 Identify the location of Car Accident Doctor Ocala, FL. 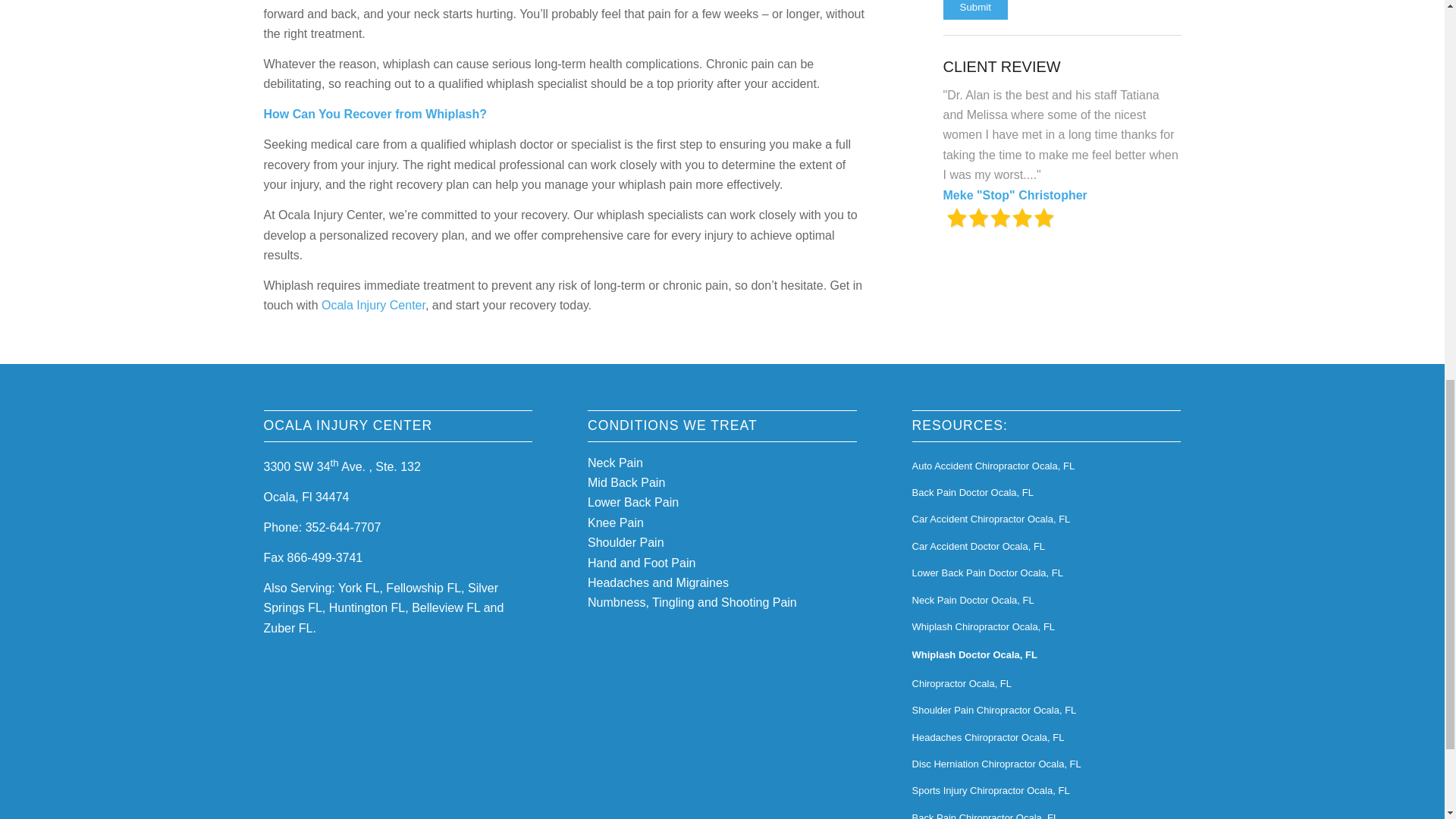
(1046, 547).